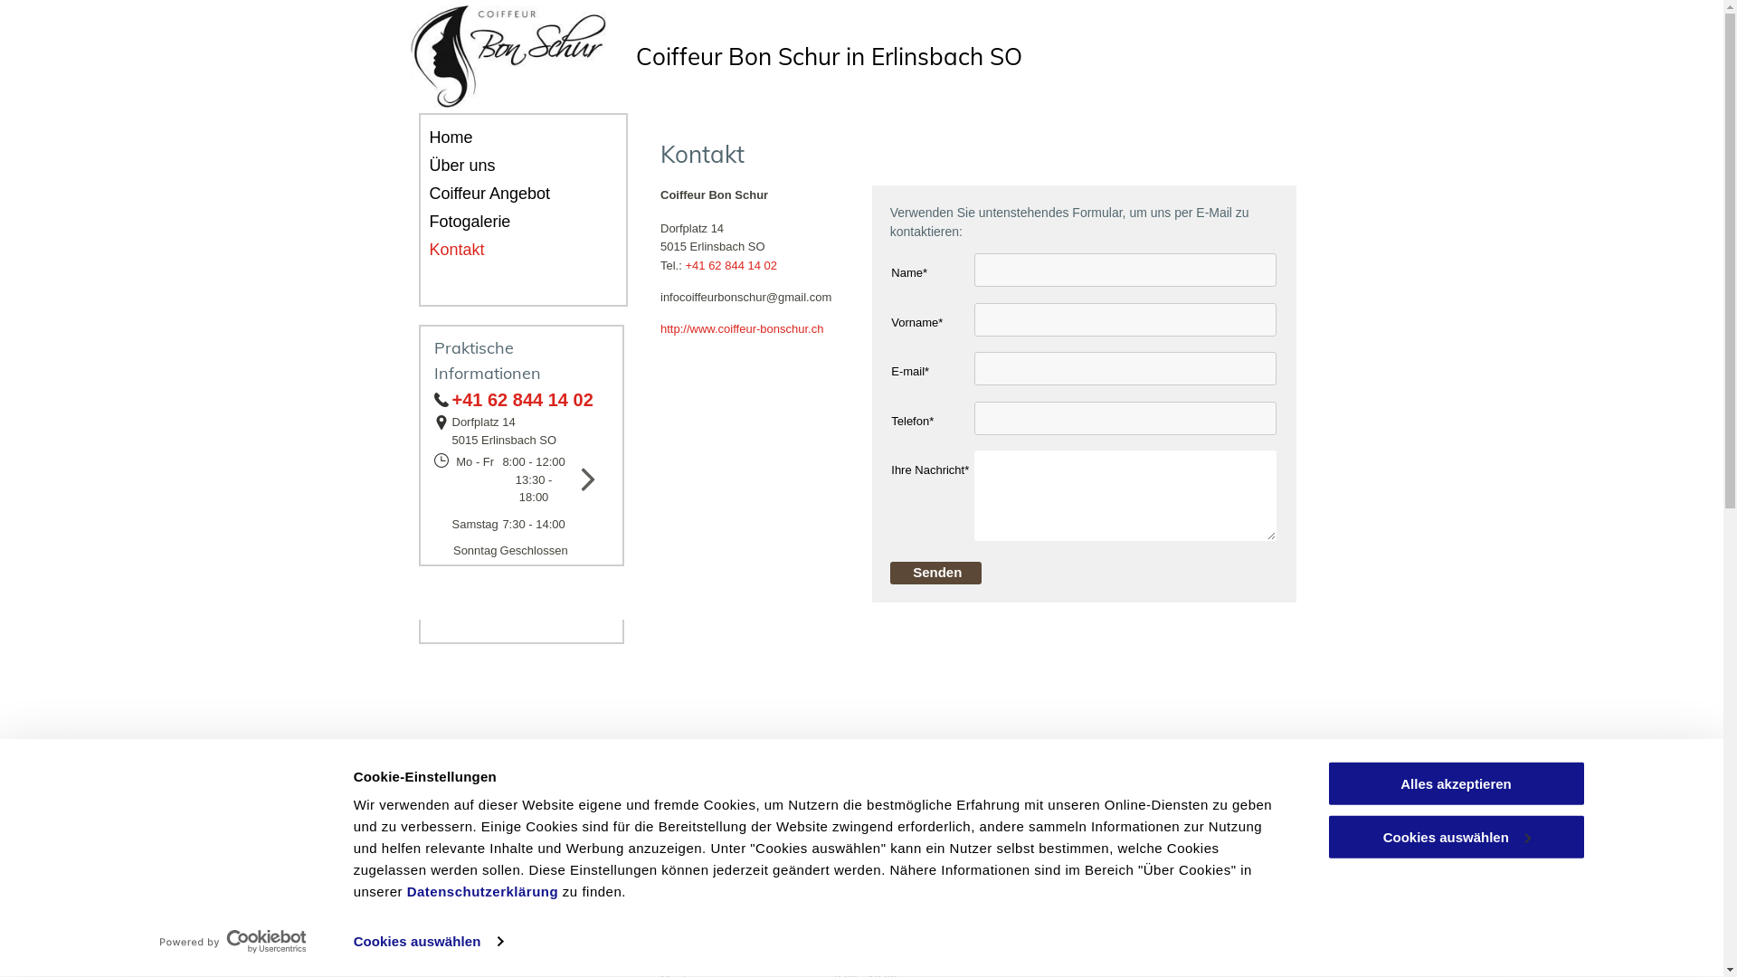 The height and width of the screenshot is (977, 1737). What do you see at coordinates (689, 56) in the screenshot?
I see `Coiffeur B` at bounding box center [689, 56].